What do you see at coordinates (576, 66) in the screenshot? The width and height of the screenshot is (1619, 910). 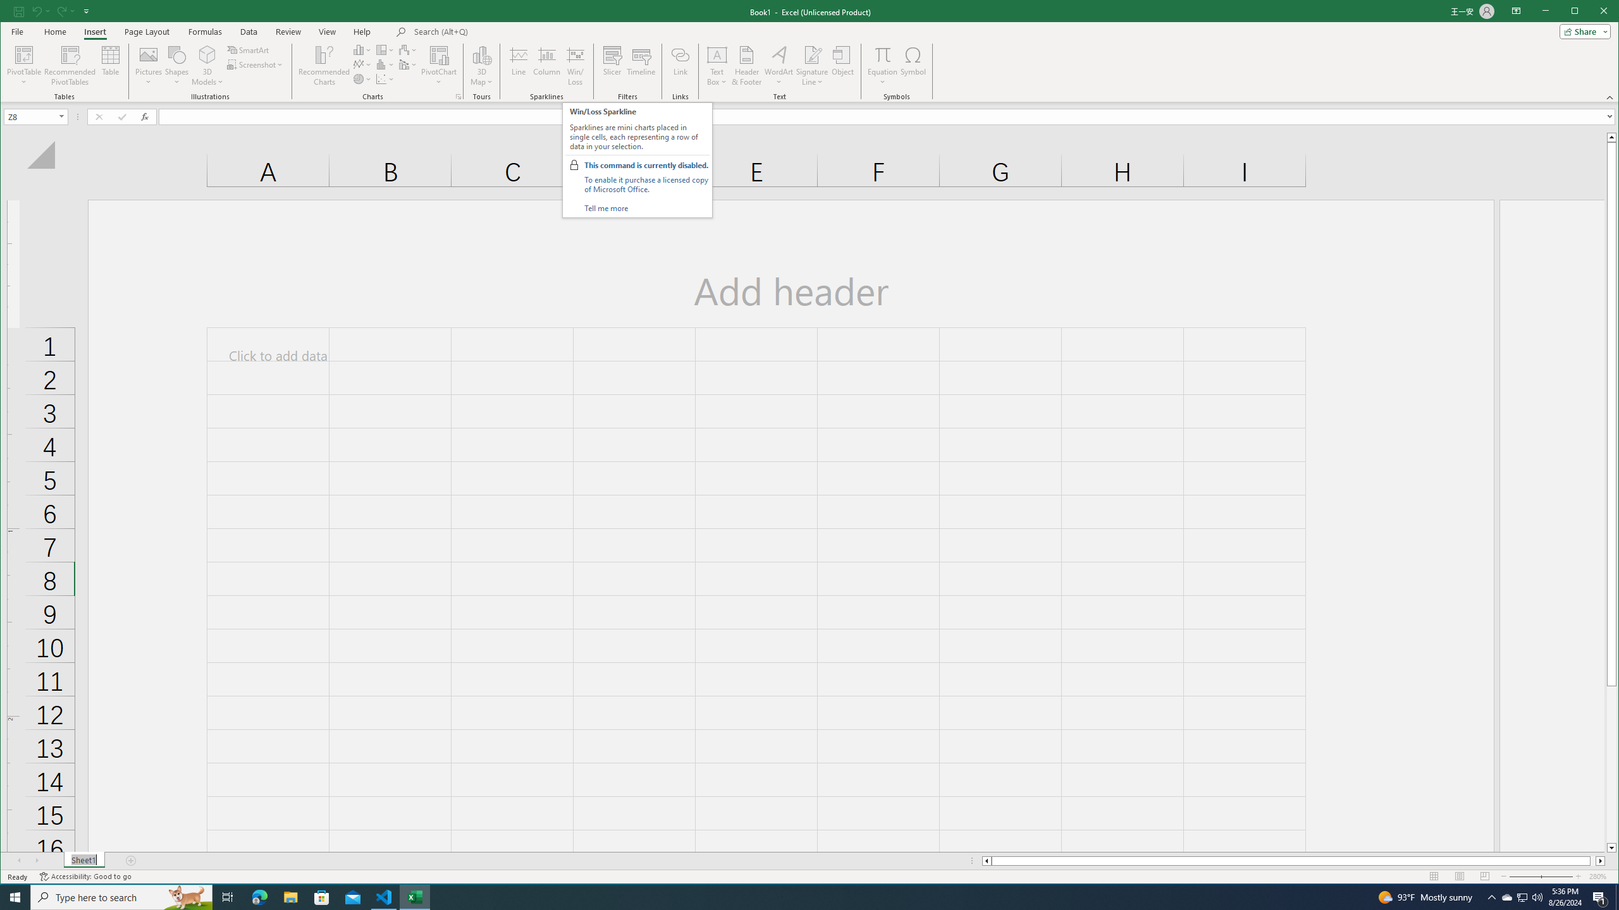 I see `Win/Loss` at bounding box center [576, 66].